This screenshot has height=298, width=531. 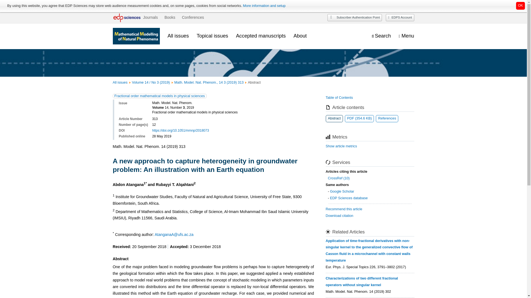 I want to click on Conferences, so click(x=193, y=17).